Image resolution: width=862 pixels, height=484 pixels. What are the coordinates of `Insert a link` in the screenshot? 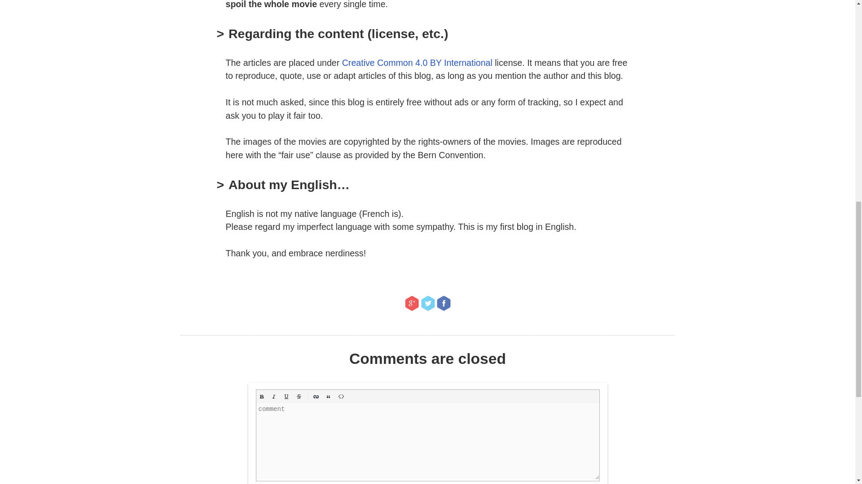 It's located at (316, 396).